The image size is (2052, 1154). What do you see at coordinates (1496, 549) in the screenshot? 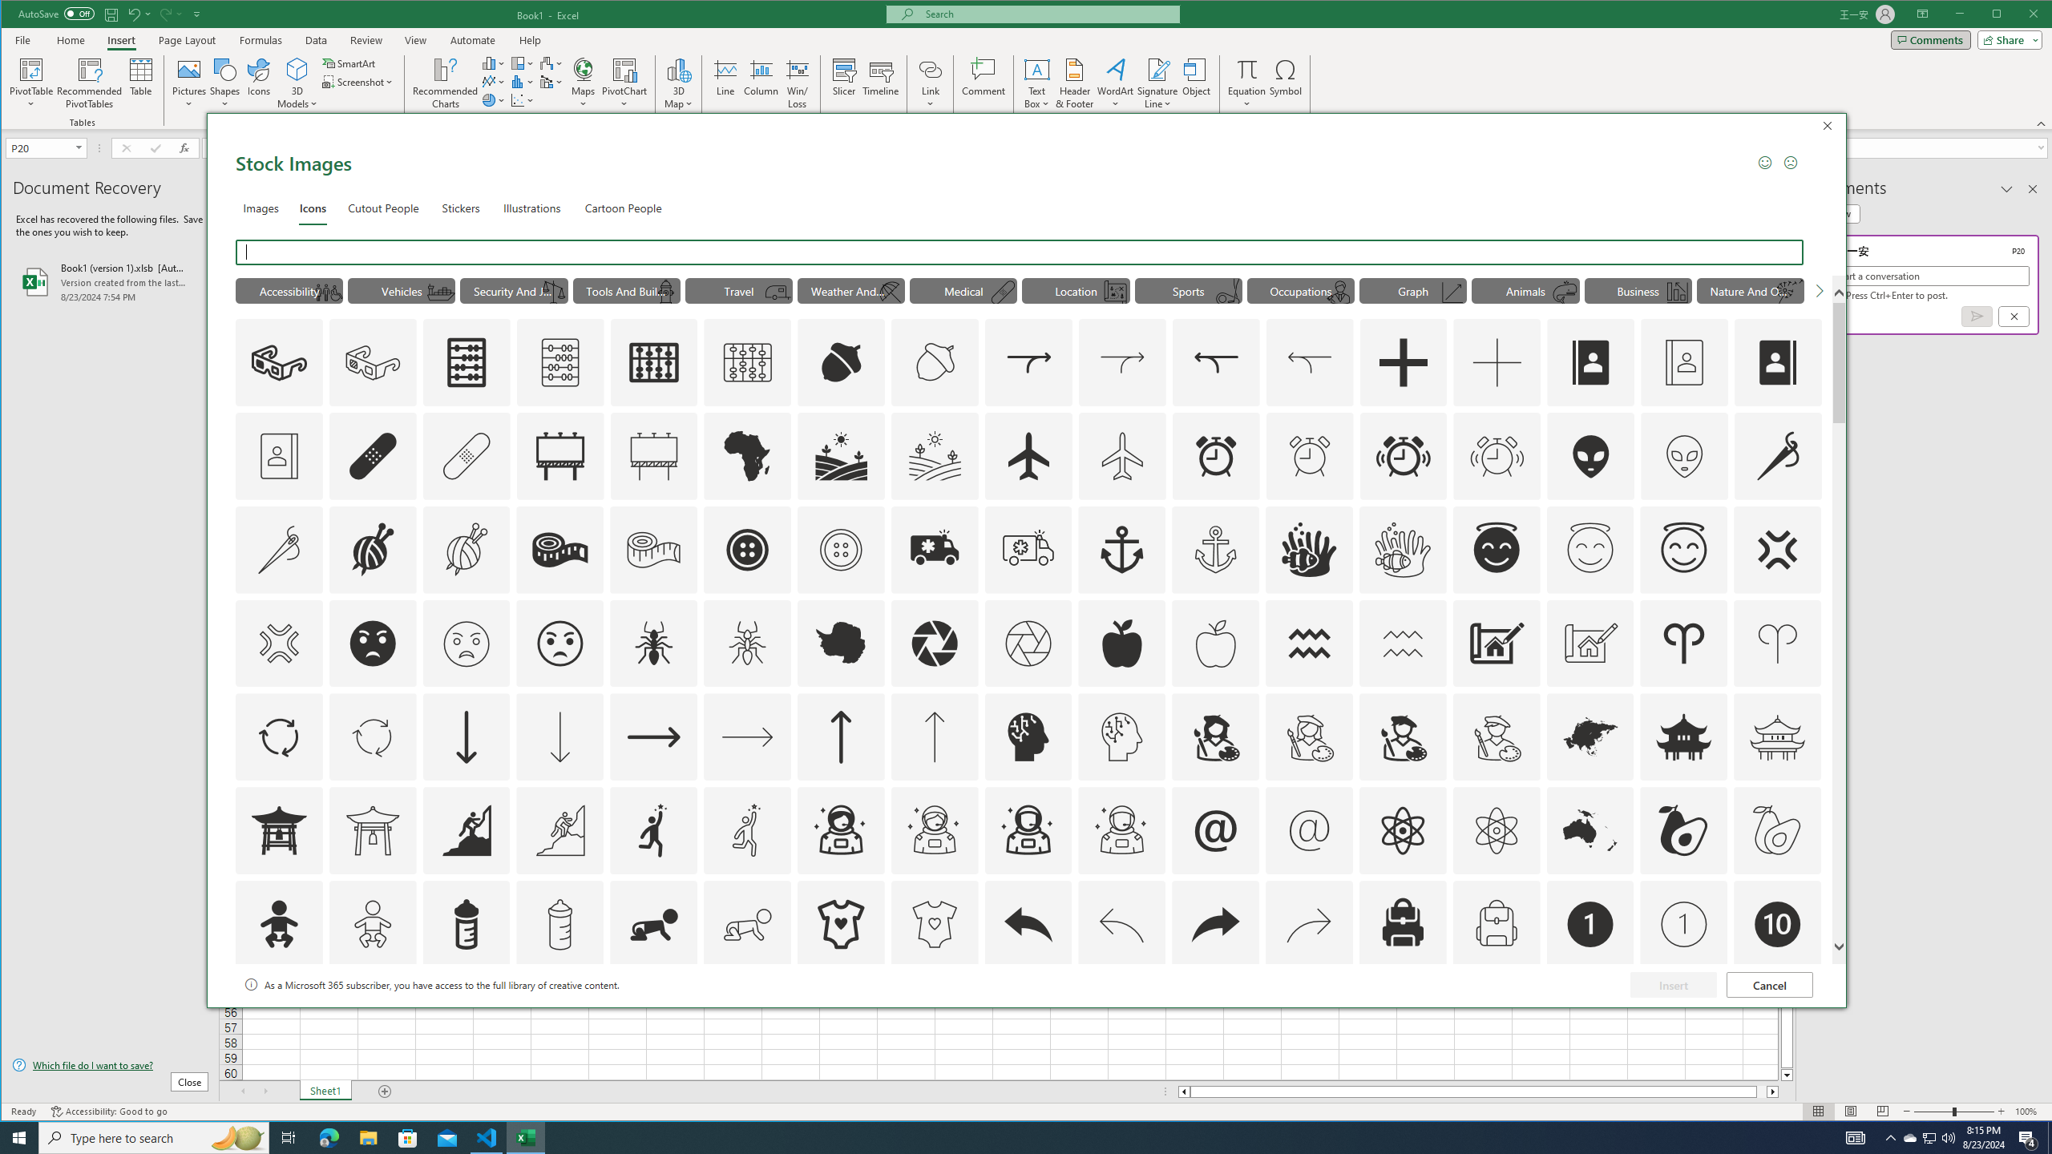
I see `AutomationID: Icons_AngelFace` at bounding box center [1496, 549].